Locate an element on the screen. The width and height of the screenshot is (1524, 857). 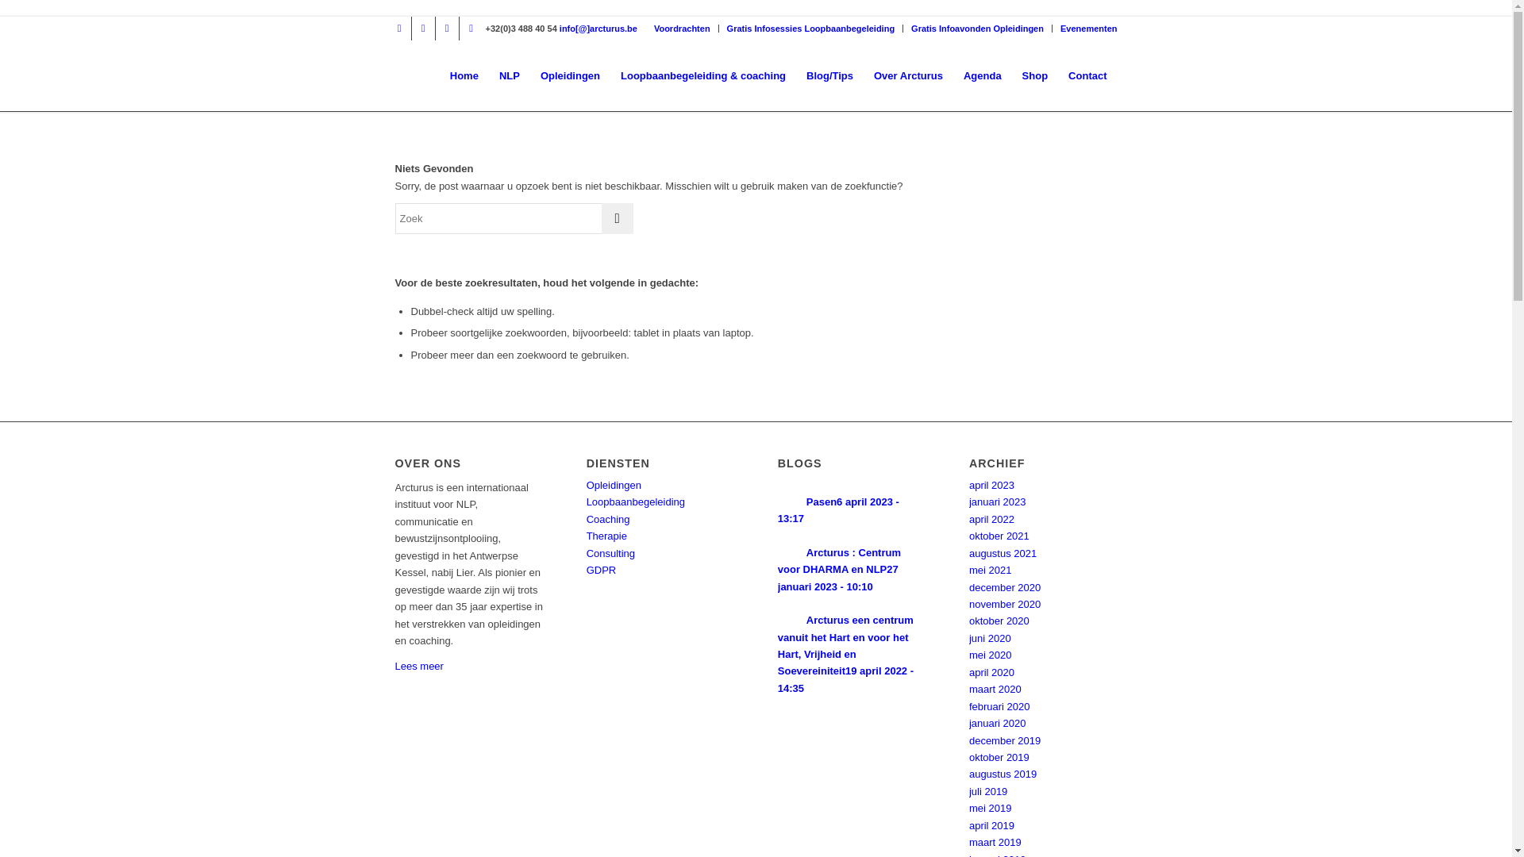
Gratis Infosessies Loopbaanbegeleiding is located at coordinates (811, 29).